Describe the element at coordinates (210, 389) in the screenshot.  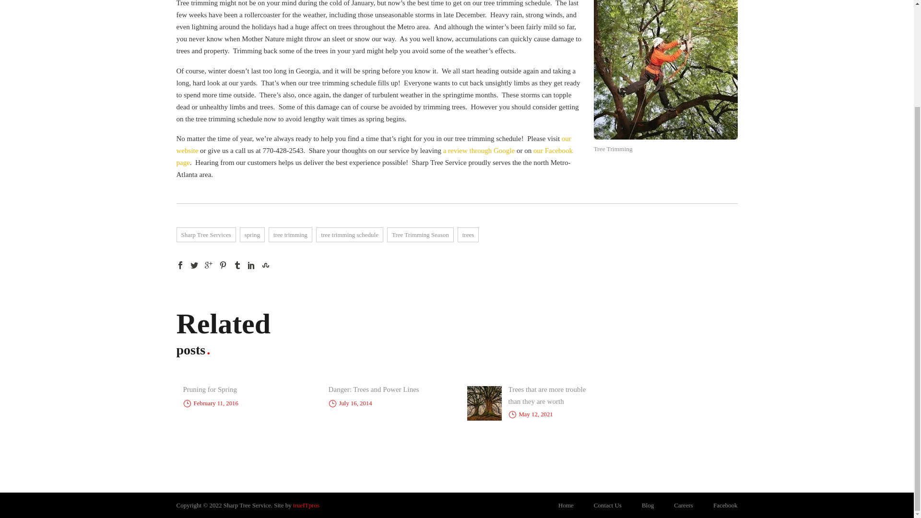
I see `Pruning for Spring` at that location.